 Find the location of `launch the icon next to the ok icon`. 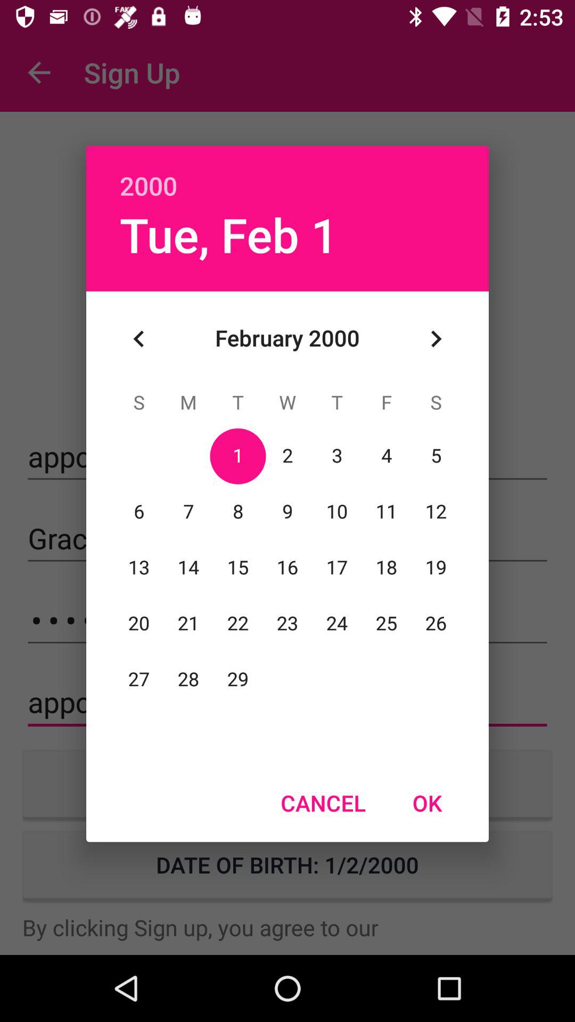

launch the icon next to the ok icon is located at coordinates (323, 803).